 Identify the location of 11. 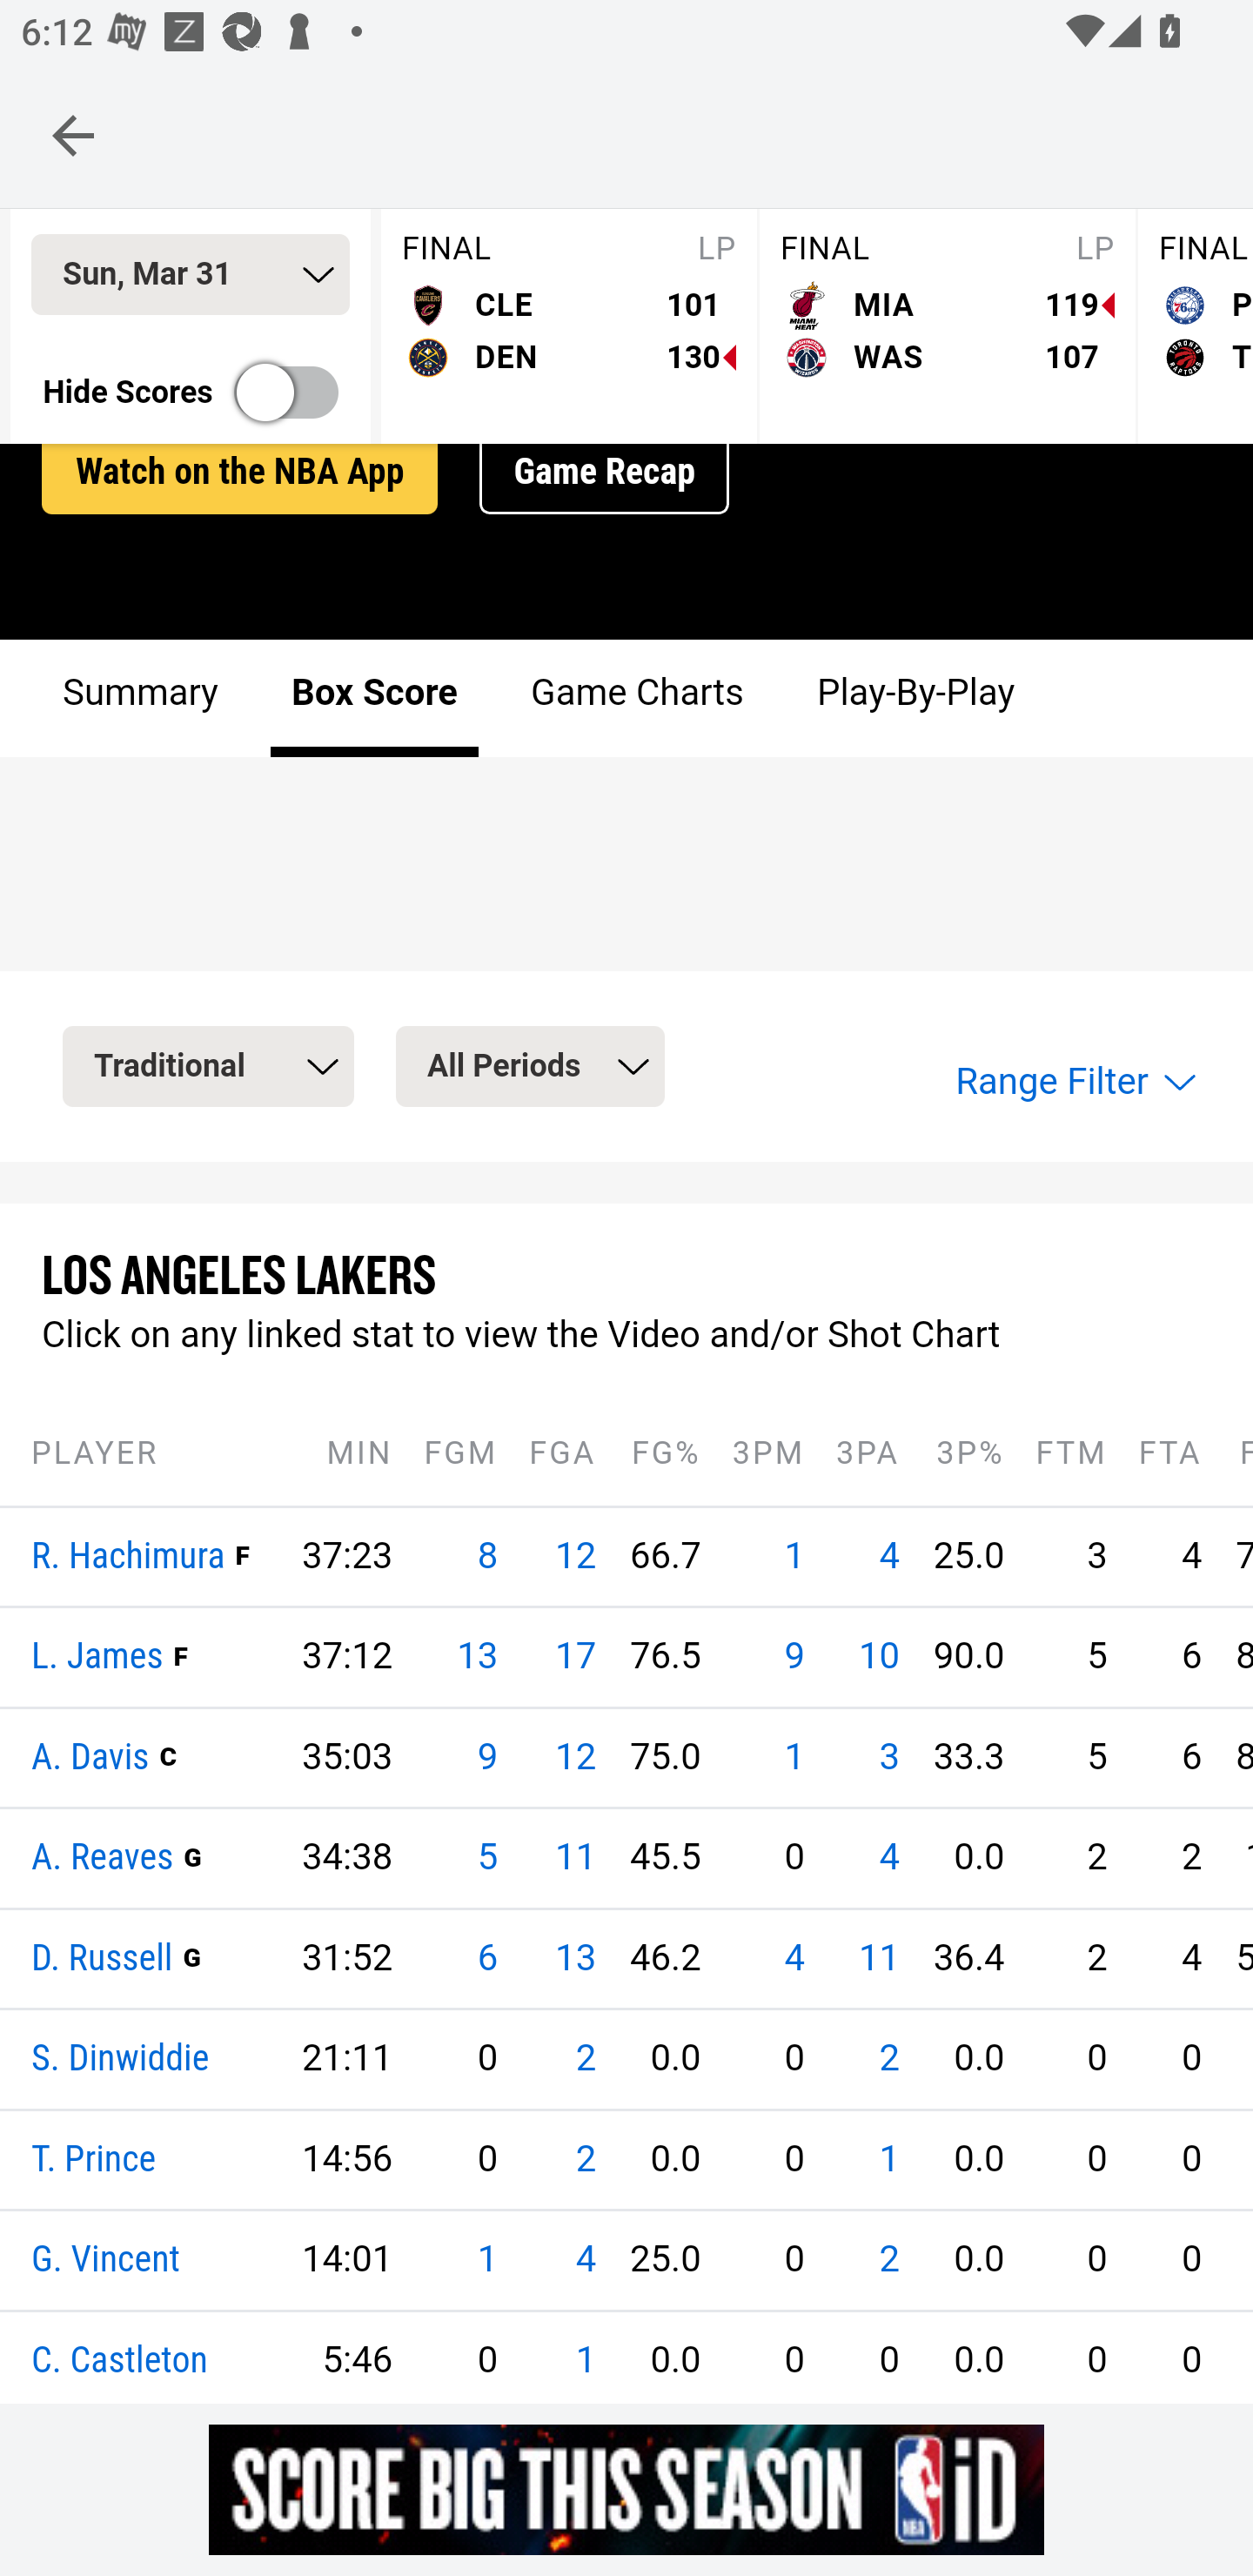
(575, 1861).